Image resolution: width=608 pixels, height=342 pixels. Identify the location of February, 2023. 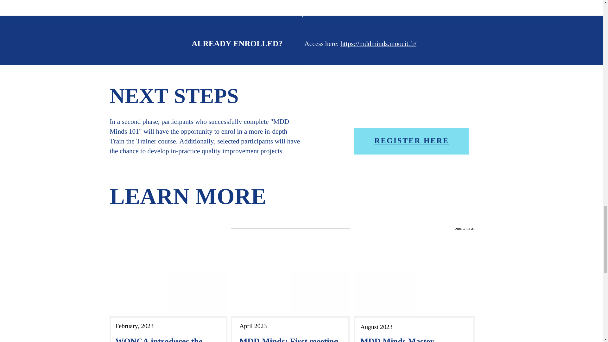
(134, 326).